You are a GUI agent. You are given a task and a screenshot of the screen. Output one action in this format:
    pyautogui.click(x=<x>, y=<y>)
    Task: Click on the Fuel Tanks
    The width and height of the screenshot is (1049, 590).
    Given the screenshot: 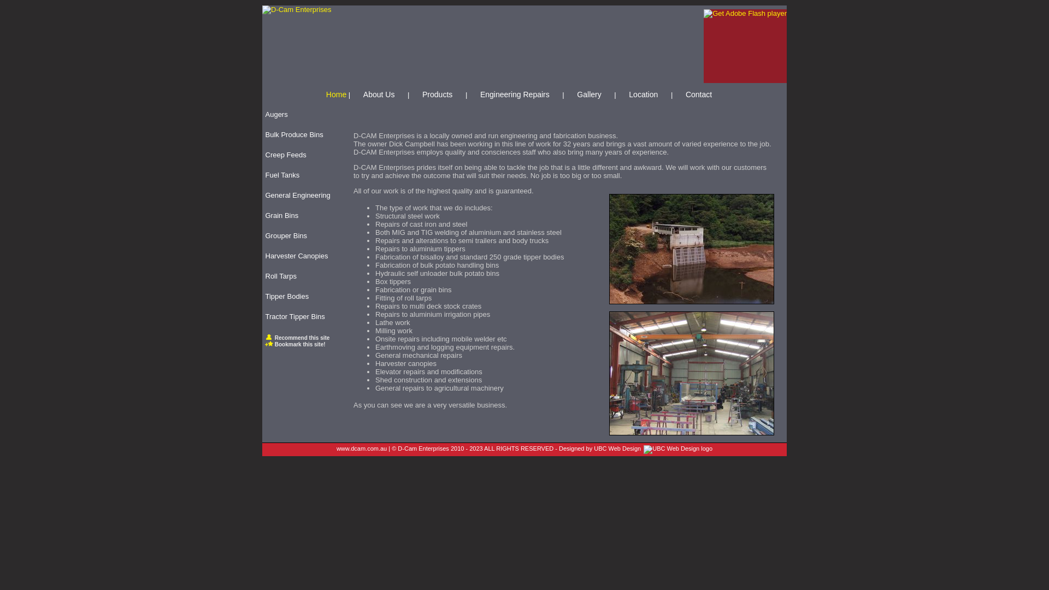 What is the action you would take?
    pyautogui.click(x=302, y=177)
    